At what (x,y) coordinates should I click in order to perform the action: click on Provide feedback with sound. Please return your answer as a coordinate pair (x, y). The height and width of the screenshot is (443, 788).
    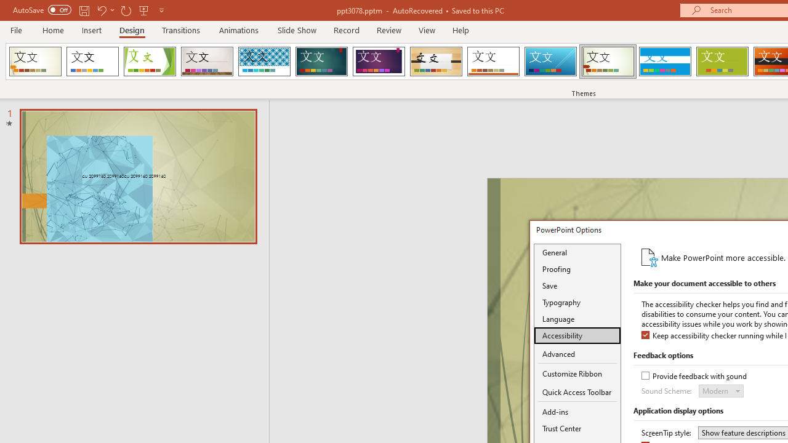
    Looking at the image, I should click on (695, 377).